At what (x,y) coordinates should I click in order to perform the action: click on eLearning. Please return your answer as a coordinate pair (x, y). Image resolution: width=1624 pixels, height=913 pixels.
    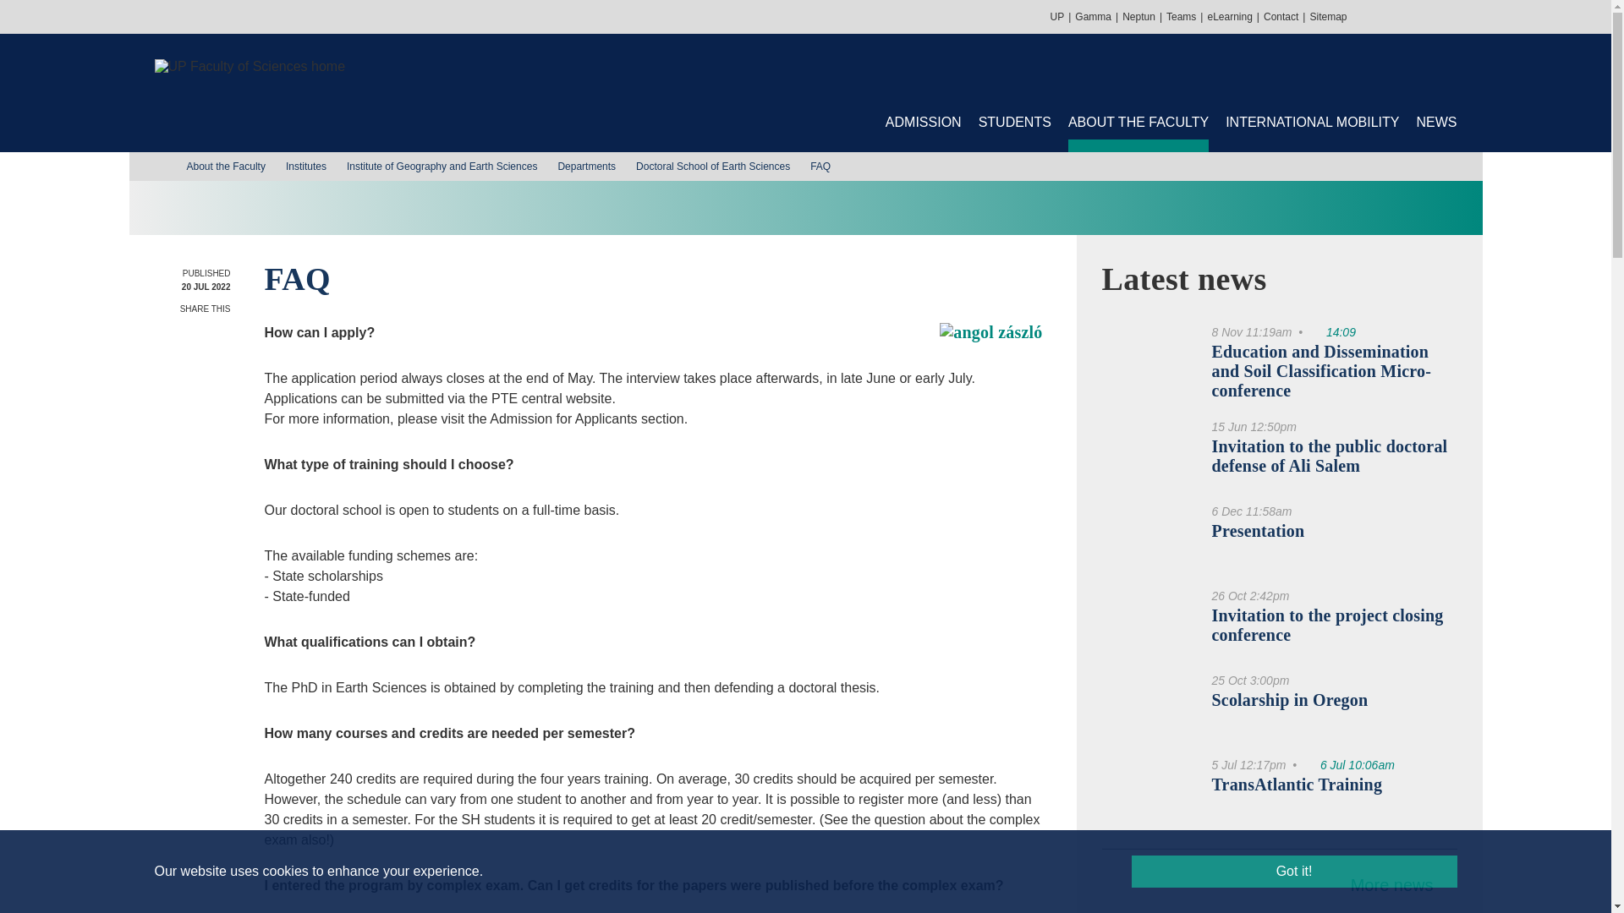
    Looking at the image, I should click on (1229, 17).